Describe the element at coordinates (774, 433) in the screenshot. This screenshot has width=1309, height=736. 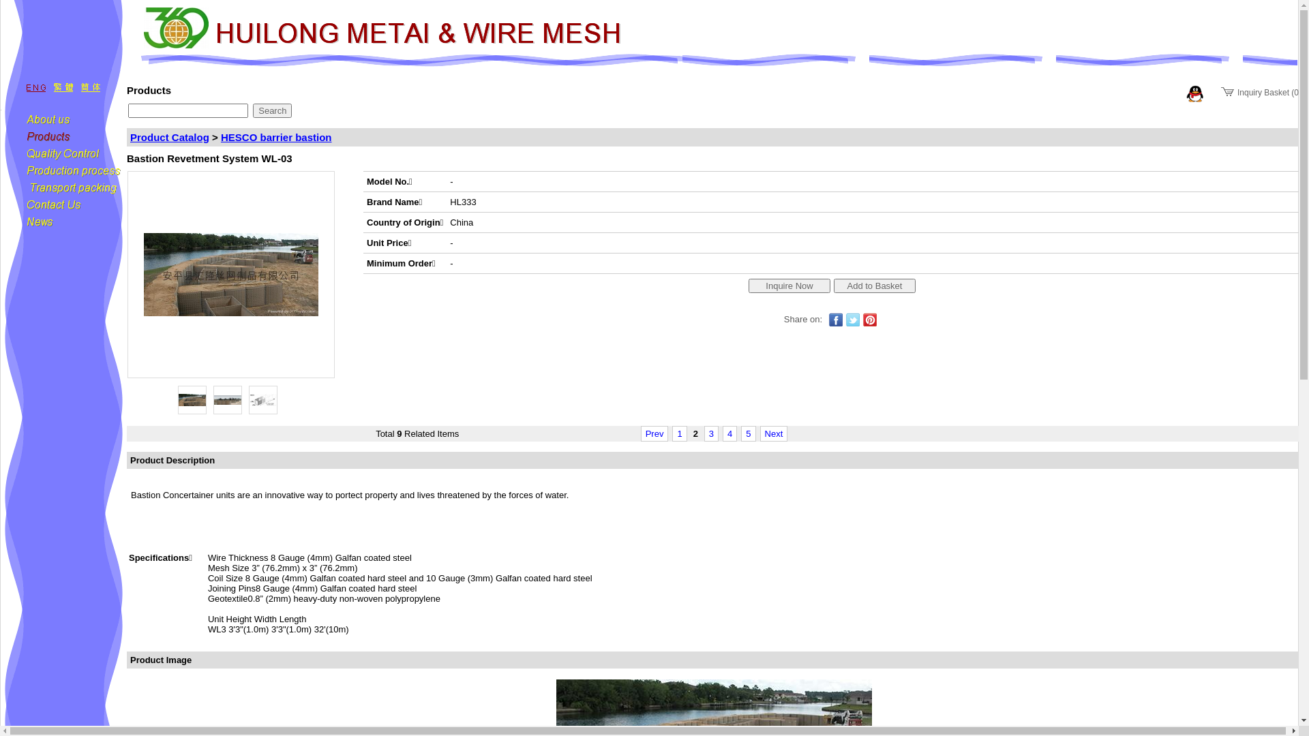
I see `Next` at that location.